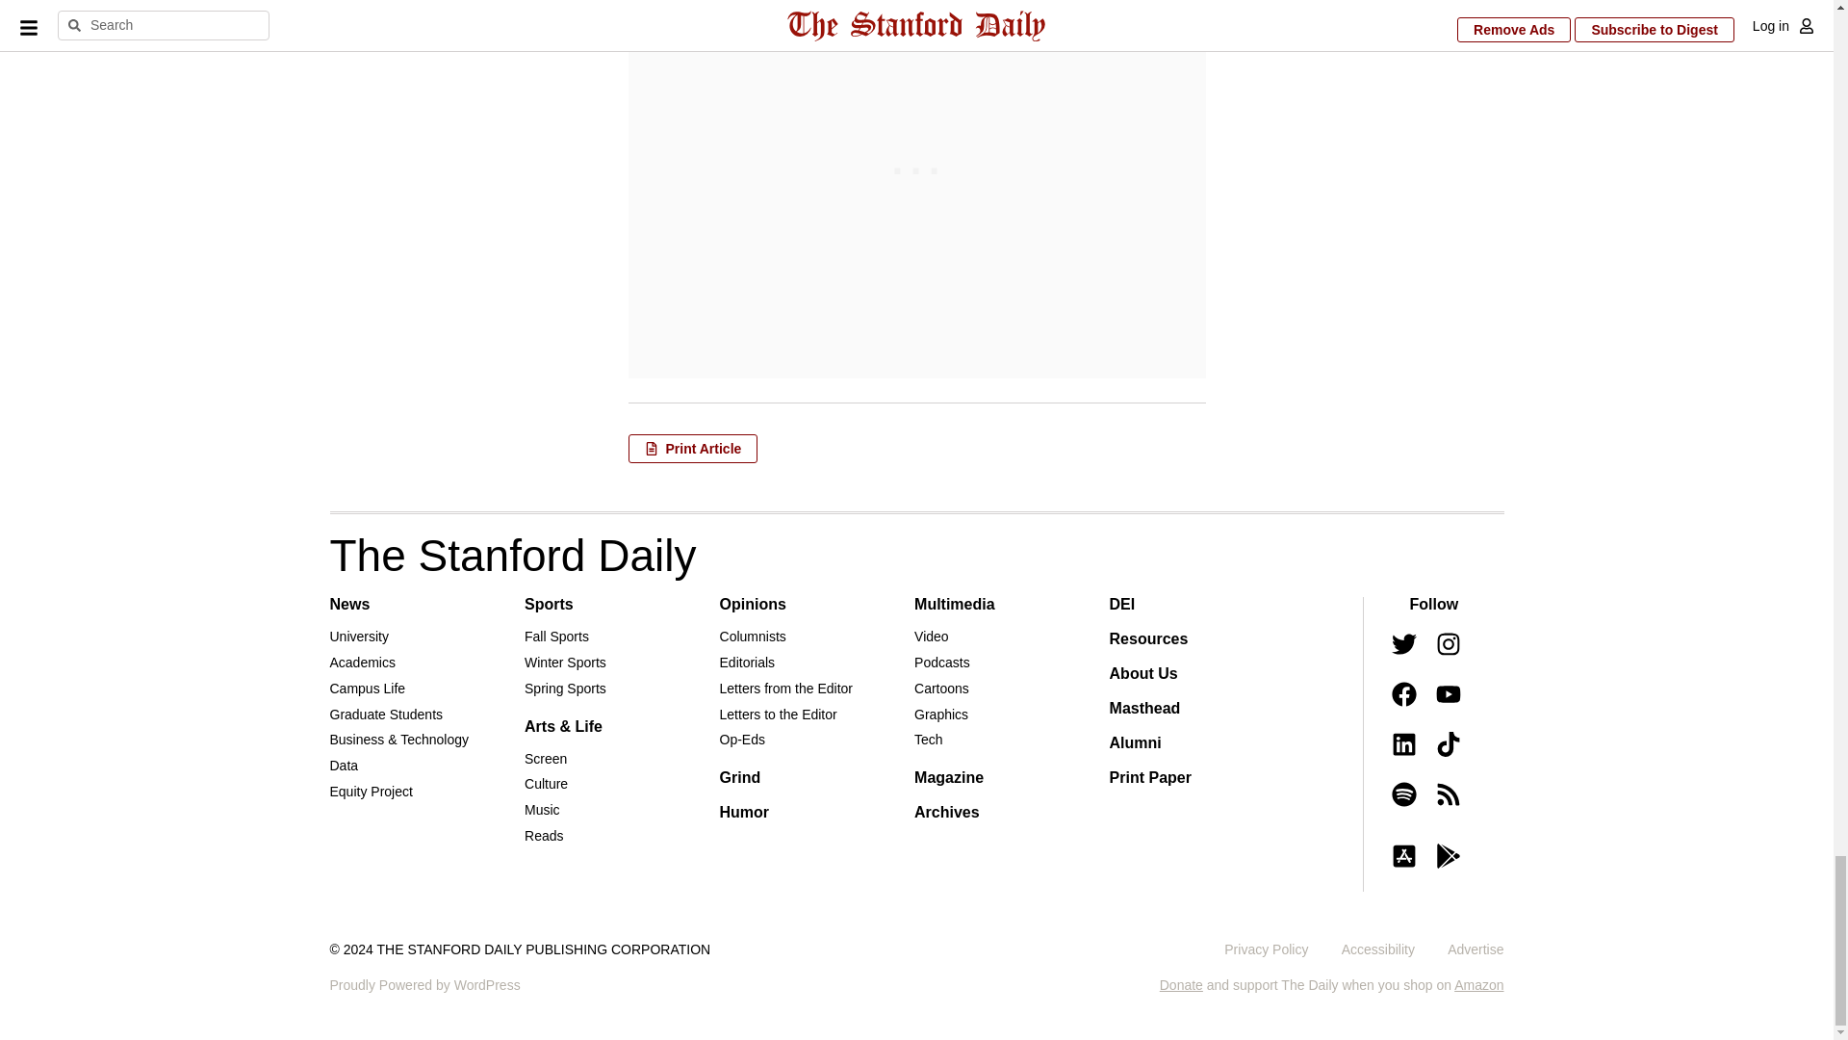 The width and height of the screenshot is (1848, 1040). I want to click on Graduate Students, so click(385, 715).